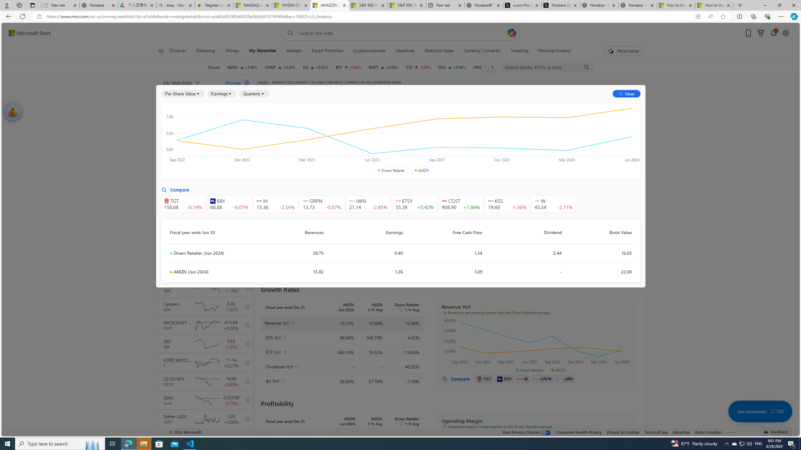  What do you see at coordinates (214, 67) in the screenshot?
I see `Recent` at bounding box center [214, 67].